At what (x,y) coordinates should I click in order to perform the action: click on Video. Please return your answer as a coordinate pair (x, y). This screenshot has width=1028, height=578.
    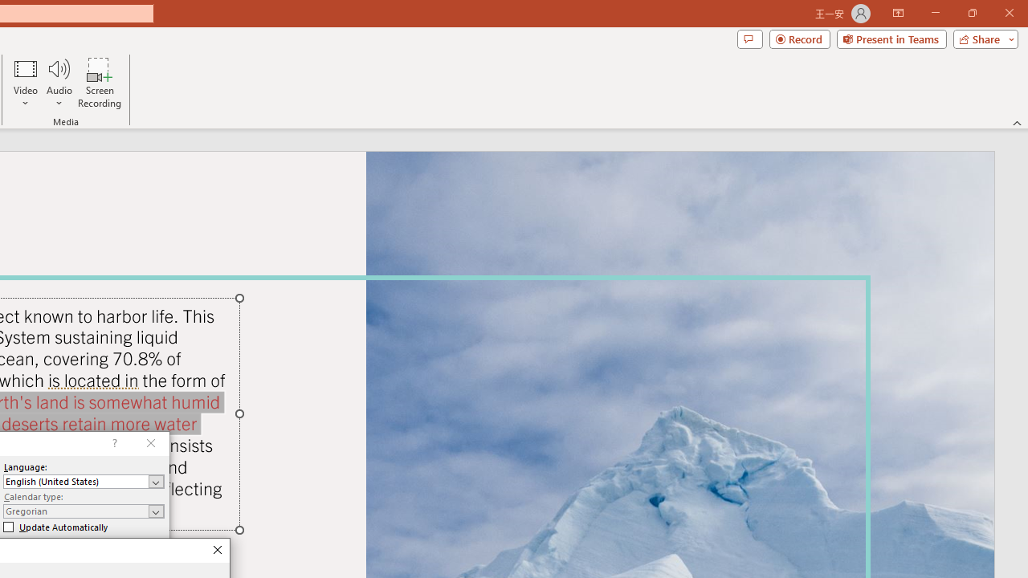
    Looking at the image, I should click on (26, 82).